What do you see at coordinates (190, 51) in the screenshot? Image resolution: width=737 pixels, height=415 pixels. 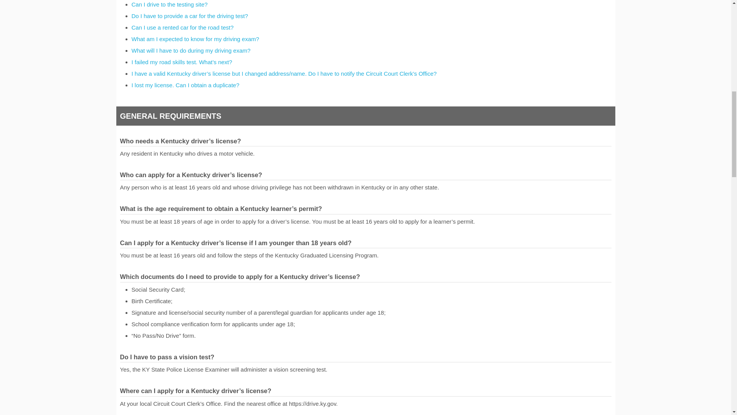 I see `What will I have to do during my driving exam?` at bounding box center [190, 51].